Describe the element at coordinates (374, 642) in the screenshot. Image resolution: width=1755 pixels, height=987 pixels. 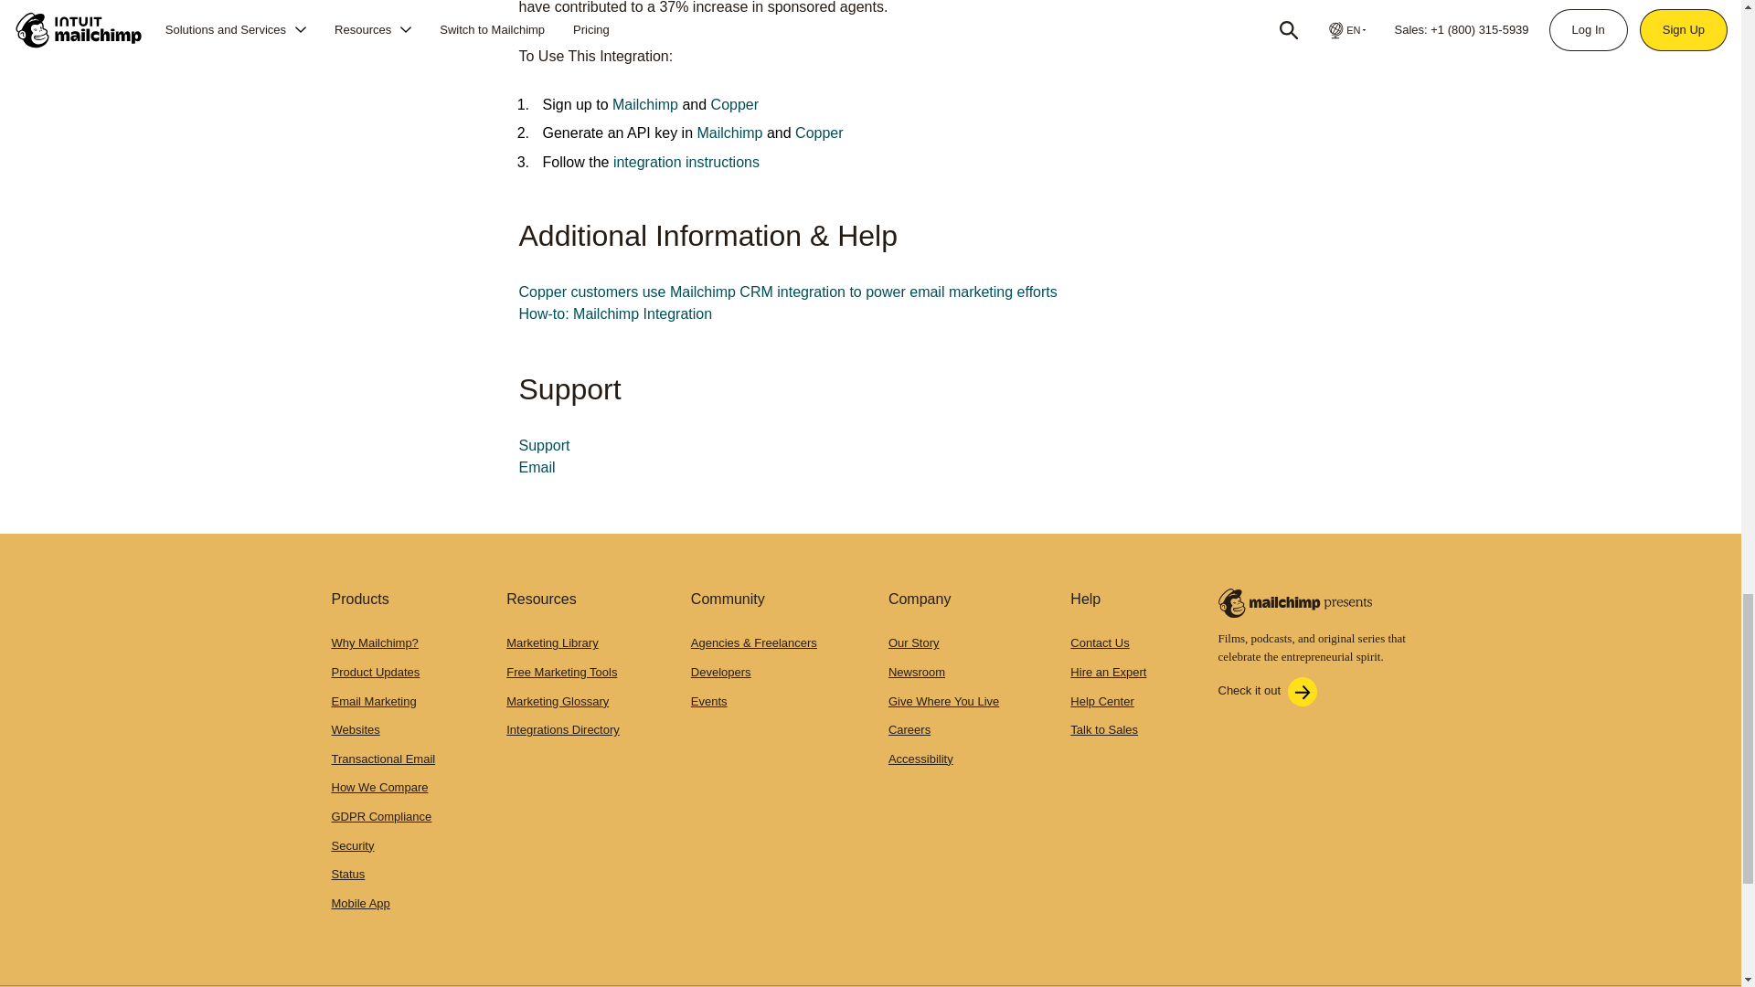
I see `Why Mailchimp?` at that location.